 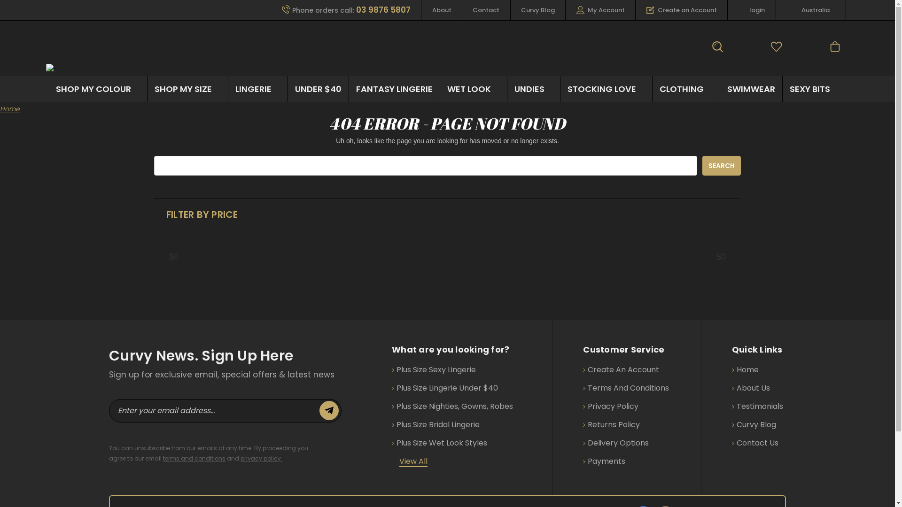 I want to click on STOCKING LOVE, so click(x=606, y=89).